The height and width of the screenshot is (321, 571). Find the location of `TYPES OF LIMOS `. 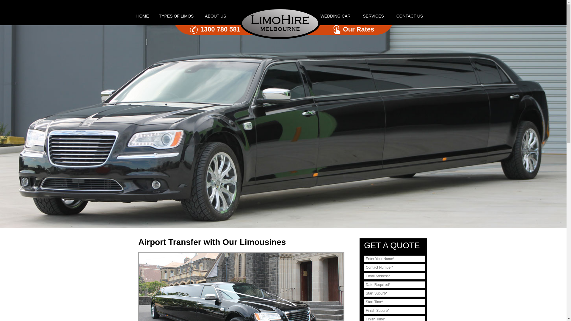

TYPES OF LIMOS  is located at coordinates (177, 16).